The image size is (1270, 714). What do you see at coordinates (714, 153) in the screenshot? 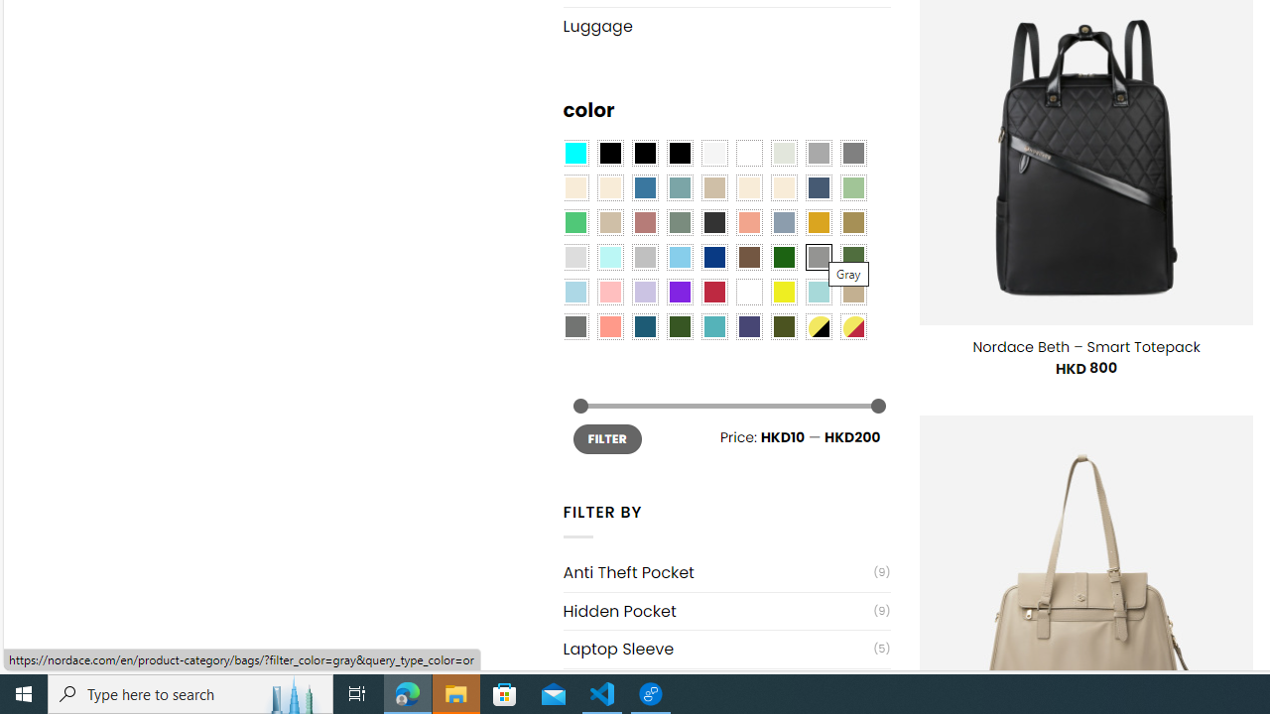
I see `Pearly White` at bounding box center [714, 153].